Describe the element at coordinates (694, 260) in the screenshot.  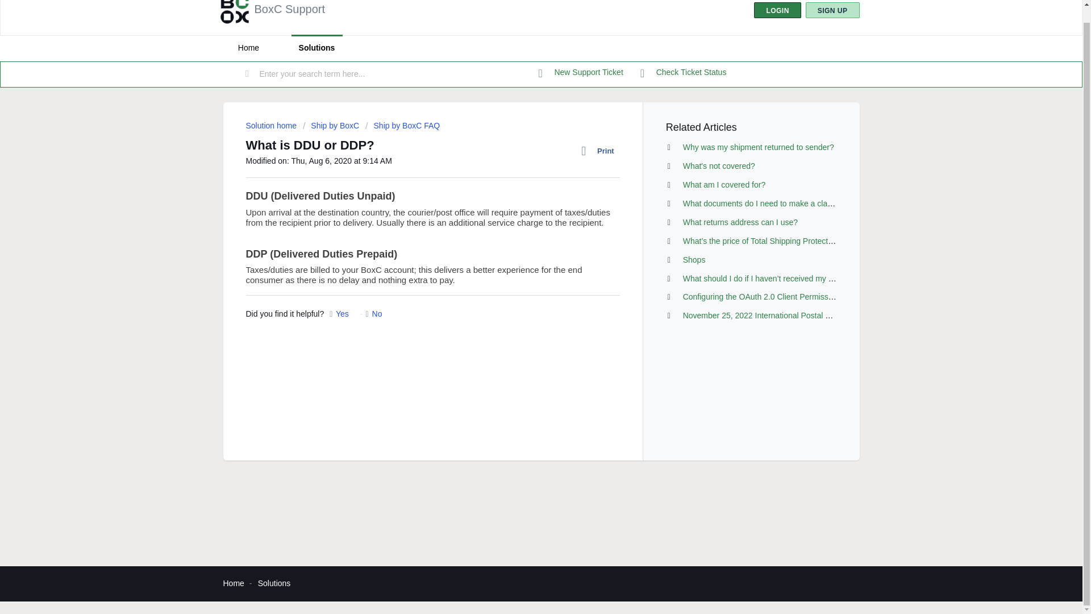
I see `Shops` at that location.